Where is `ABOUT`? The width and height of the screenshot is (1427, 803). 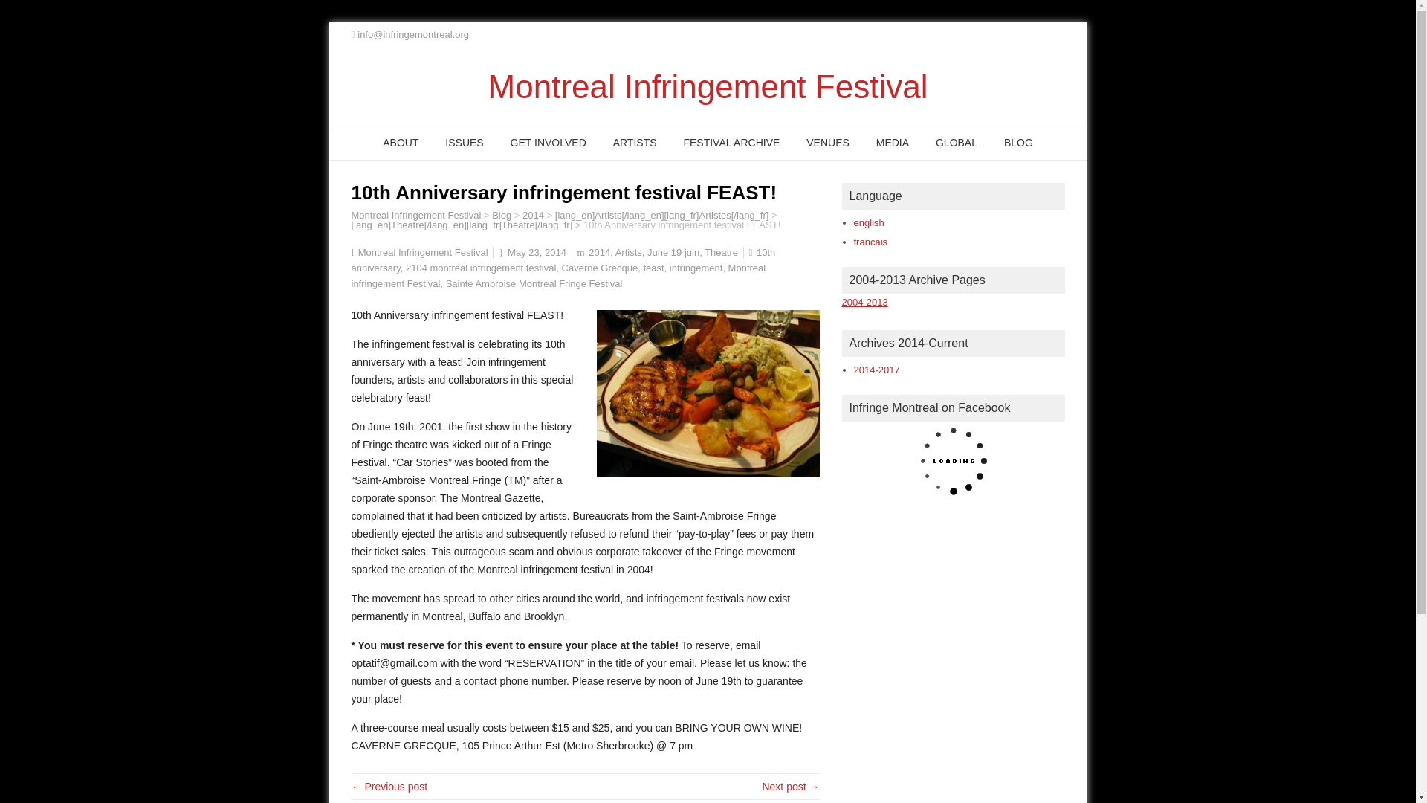 ABOUT is located at coordinates (401, 143).